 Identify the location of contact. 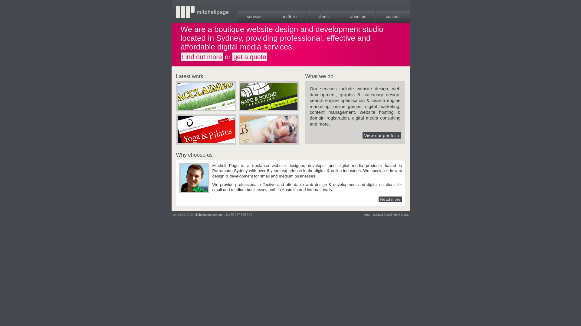
(378, 215).